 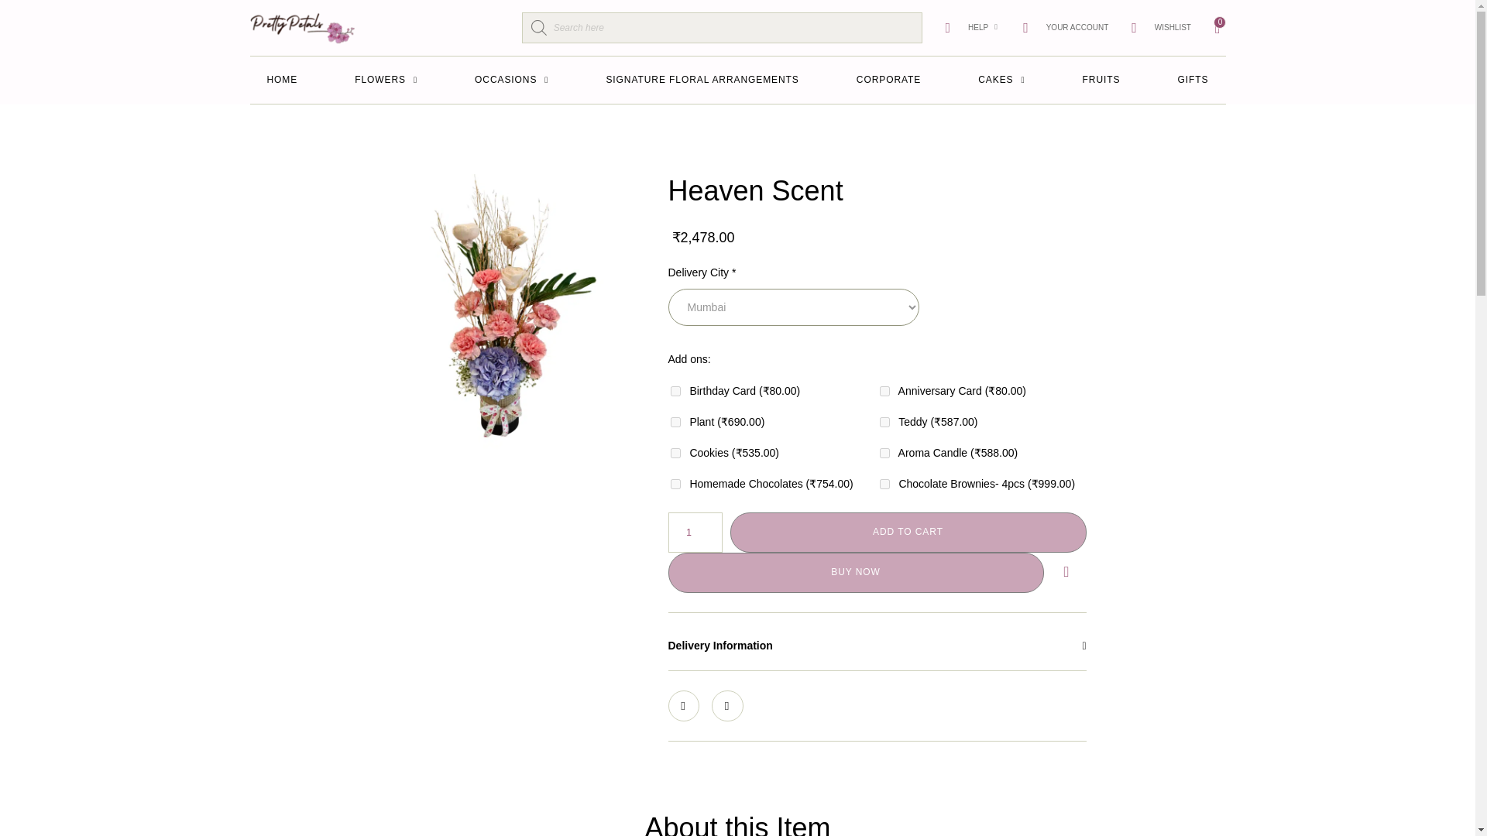 What do you see at coordinates (884, 483) in the screenshot?
I see `1` at bounding box center [884, 483].